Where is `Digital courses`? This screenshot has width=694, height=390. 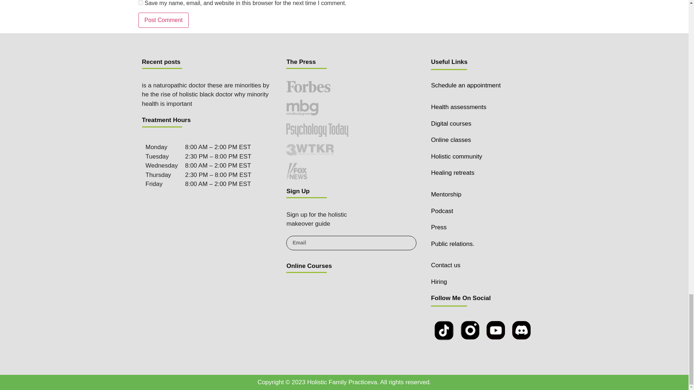 Digital courses is located at coordinates (451, 123).